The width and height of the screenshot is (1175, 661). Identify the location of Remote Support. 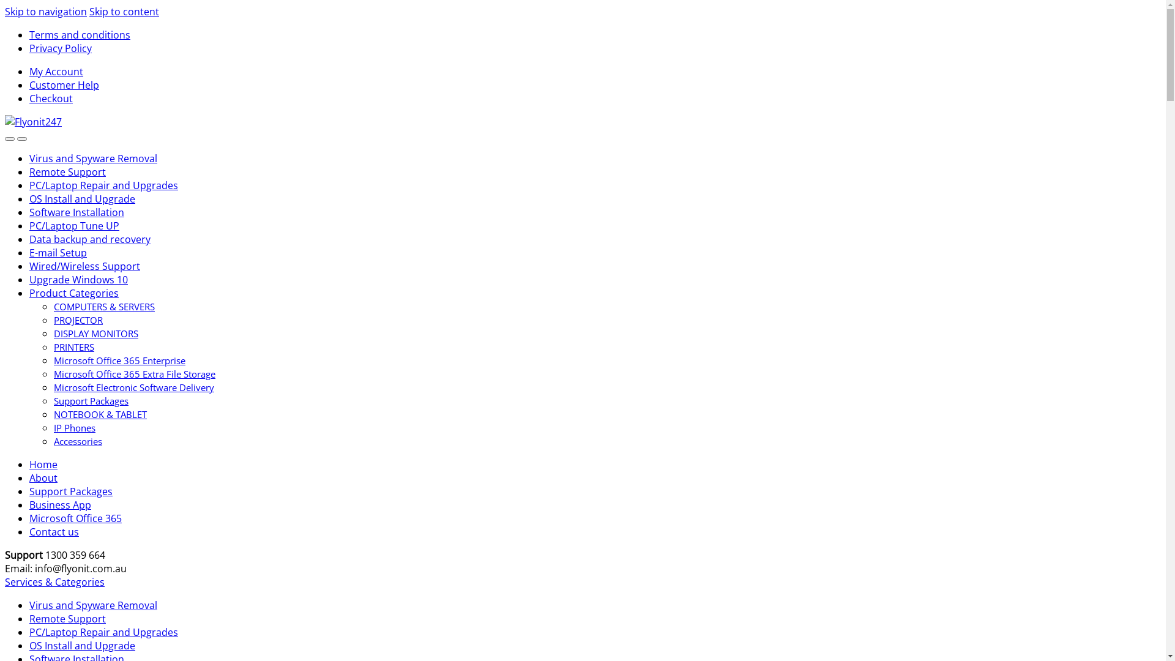
(67, 619).